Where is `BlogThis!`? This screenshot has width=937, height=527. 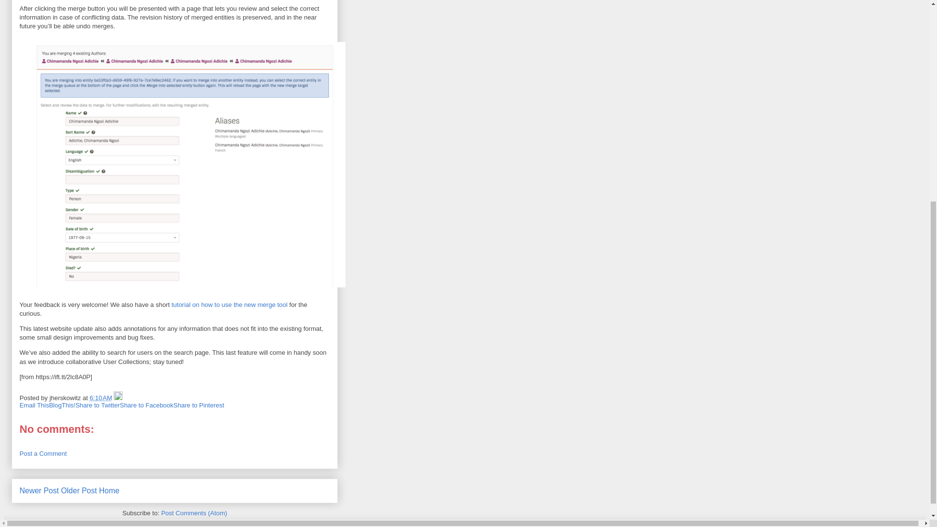
BlogThis! is located at coordinates (61, 405).